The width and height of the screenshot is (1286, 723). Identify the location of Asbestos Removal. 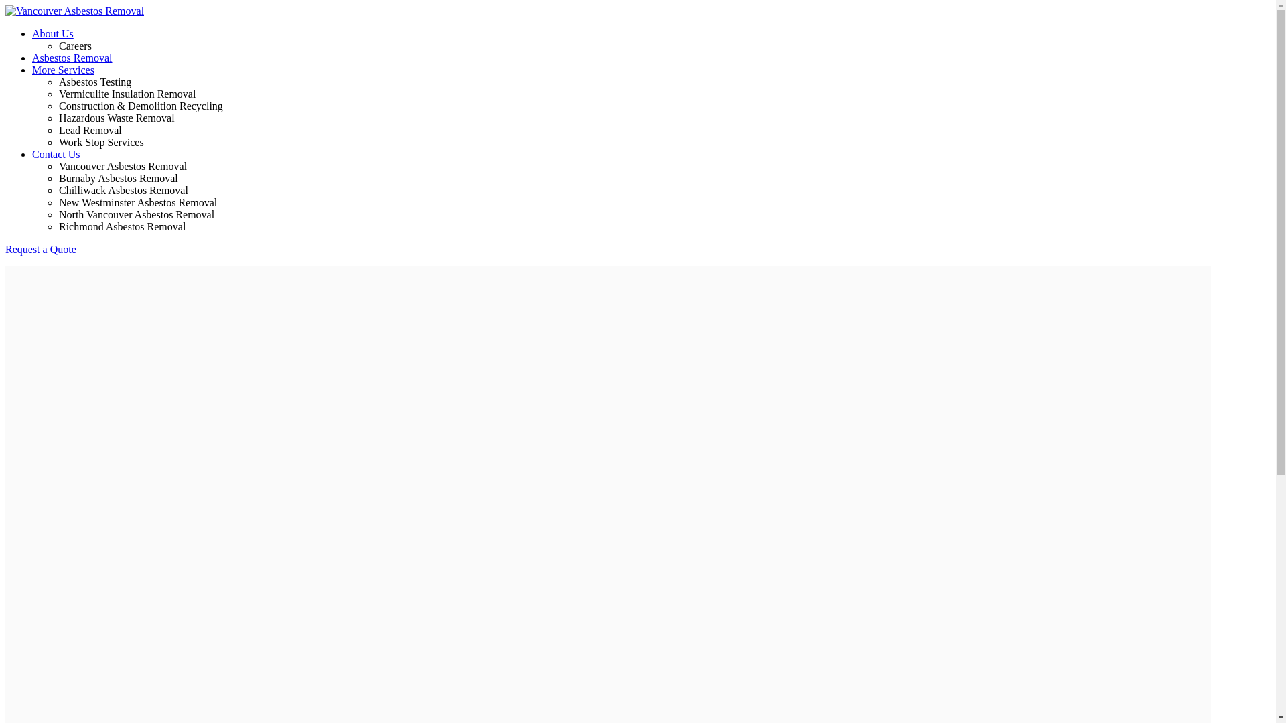
(72, 58).